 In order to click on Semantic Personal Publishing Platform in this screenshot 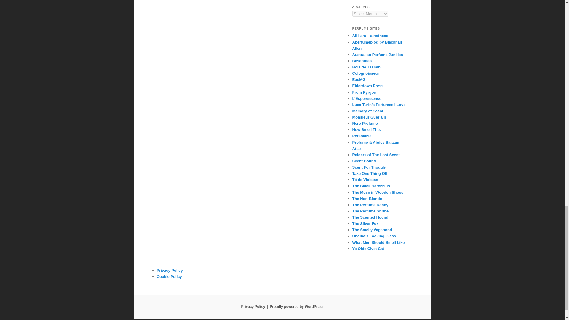, I will do `click(296, 307)`.